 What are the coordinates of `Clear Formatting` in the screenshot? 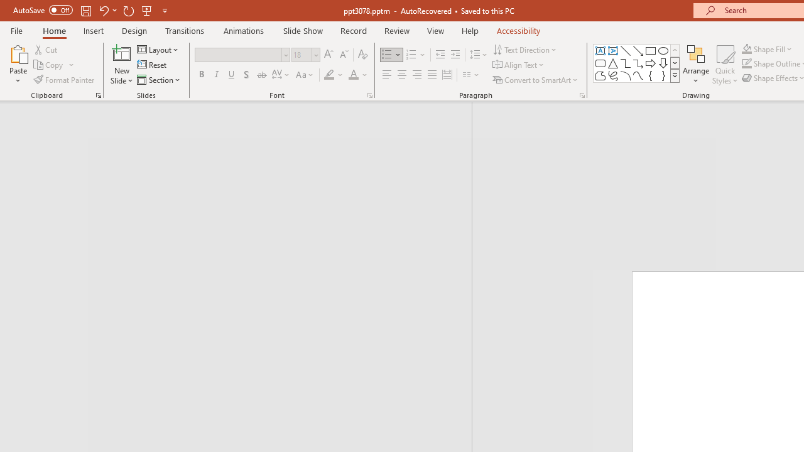 It's located at (363, 55).